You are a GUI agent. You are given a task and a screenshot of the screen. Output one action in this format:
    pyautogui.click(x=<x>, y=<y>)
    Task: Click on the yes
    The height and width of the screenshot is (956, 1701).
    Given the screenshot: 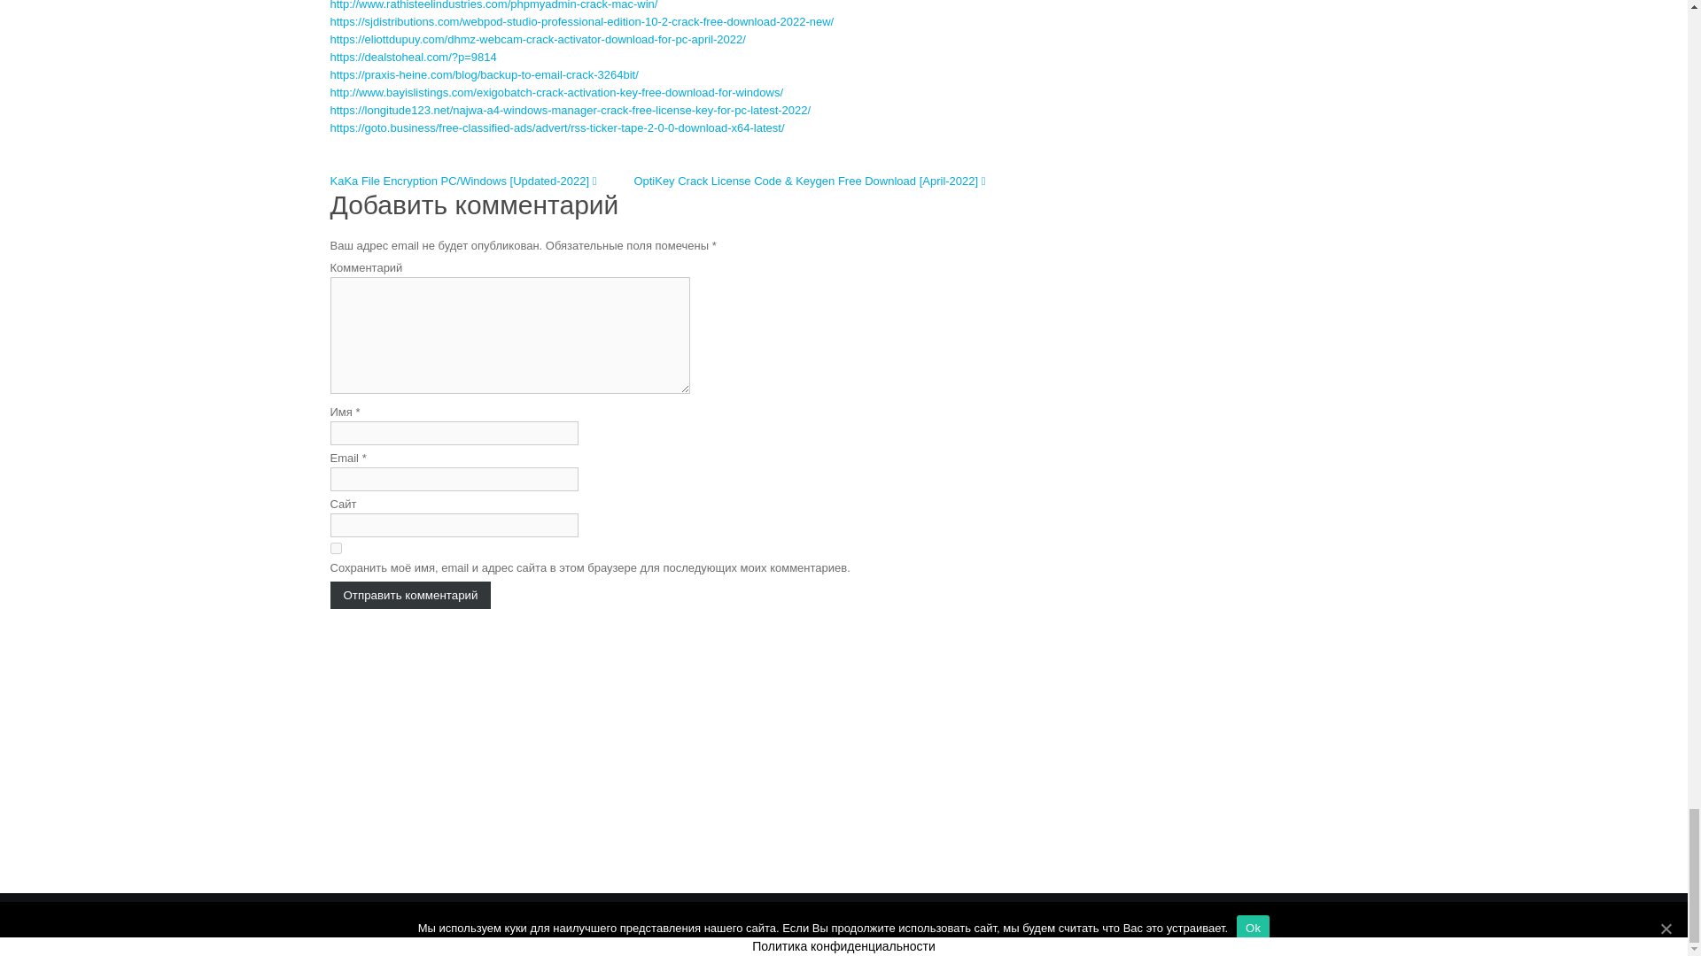 What is the action you would take?
    pyautogui.click(x=335, y=549)
    